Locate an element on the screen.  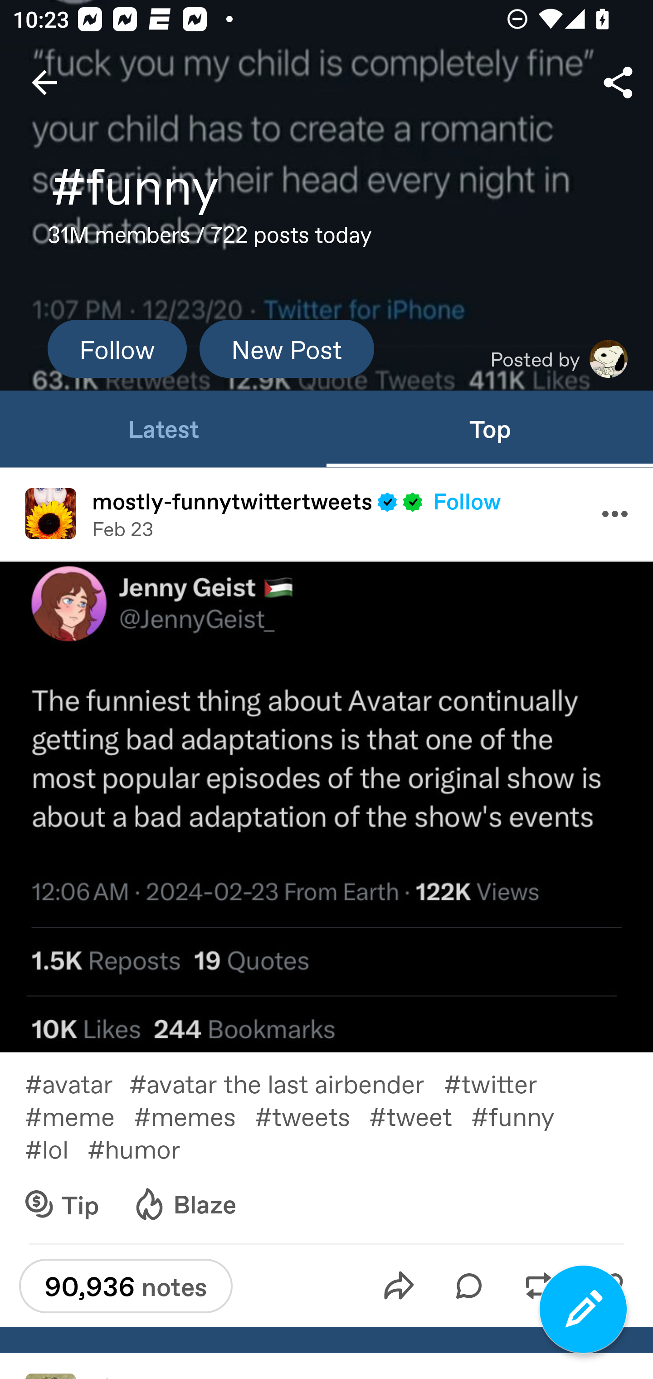
#humor is located at coordinates (146, 1149).